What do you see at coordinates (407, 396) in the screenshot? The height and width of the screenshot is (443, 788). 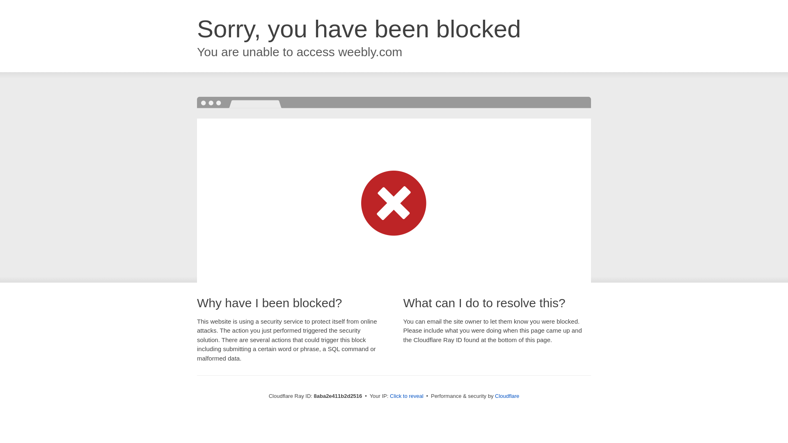 I see `Click to reveal` at bounding box center [407, 396].